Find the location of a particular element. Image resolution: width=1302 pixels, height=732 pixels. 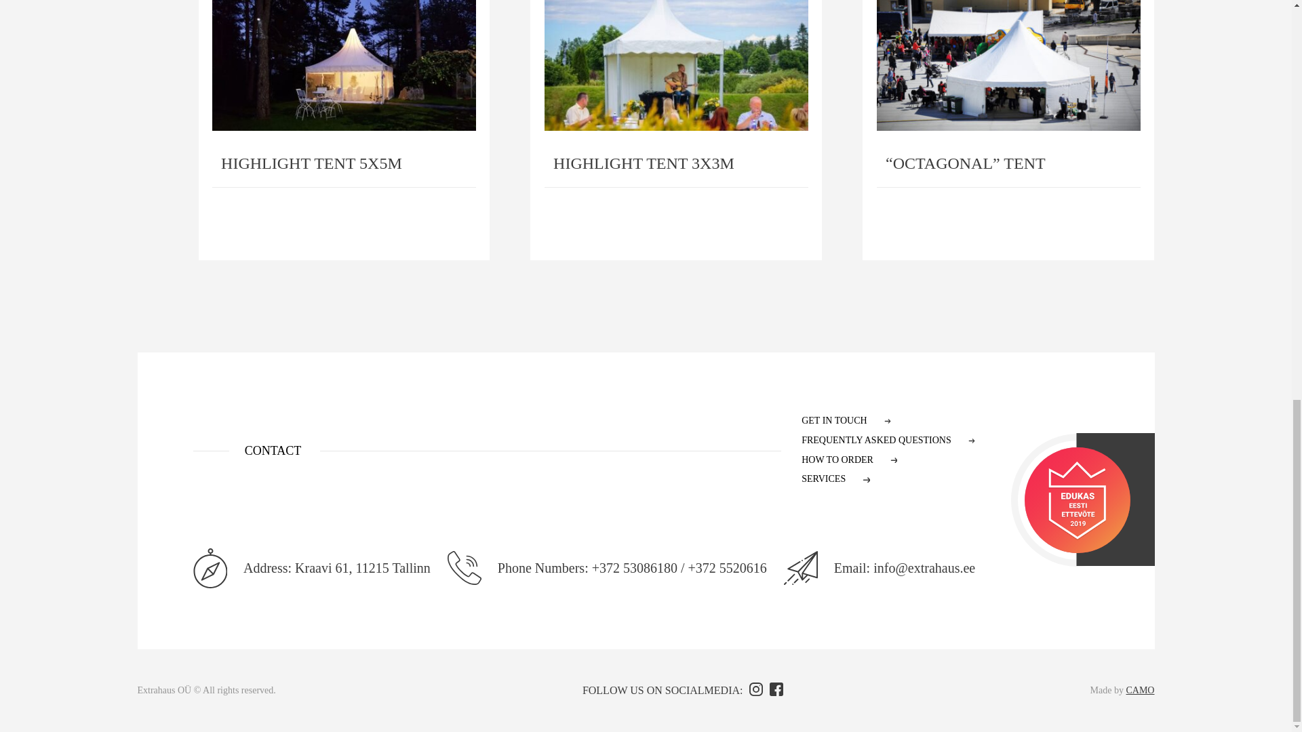

SERVICES is located at coordinates (888, 480).